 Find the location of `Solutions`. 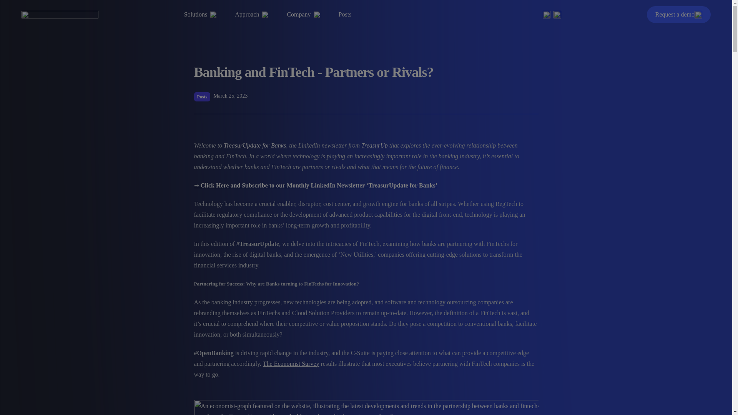

Solutions is located at coordinates (200, 15).